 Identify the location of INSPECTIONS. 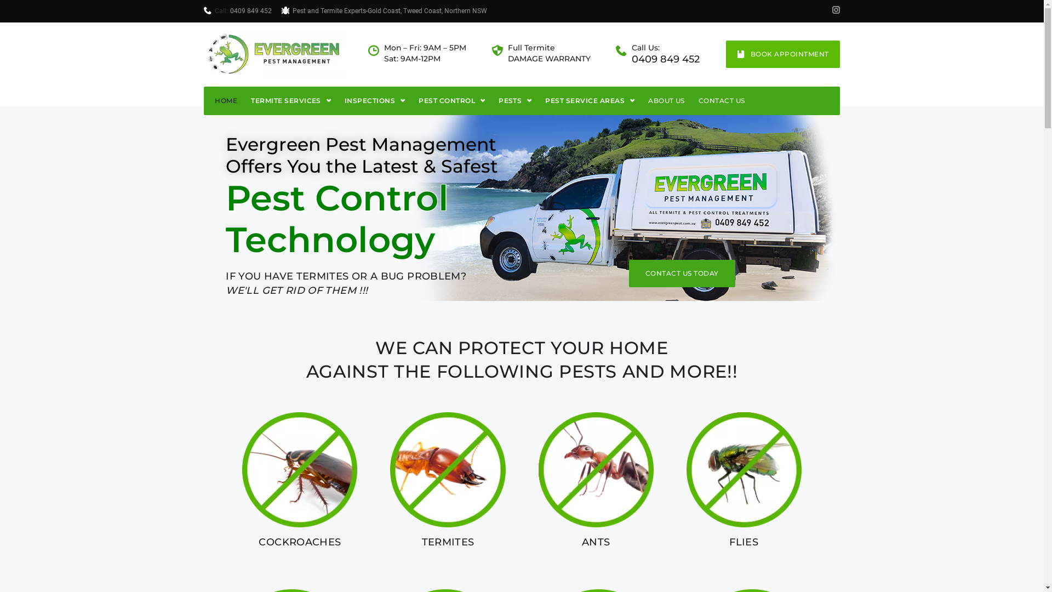
(375, 101).